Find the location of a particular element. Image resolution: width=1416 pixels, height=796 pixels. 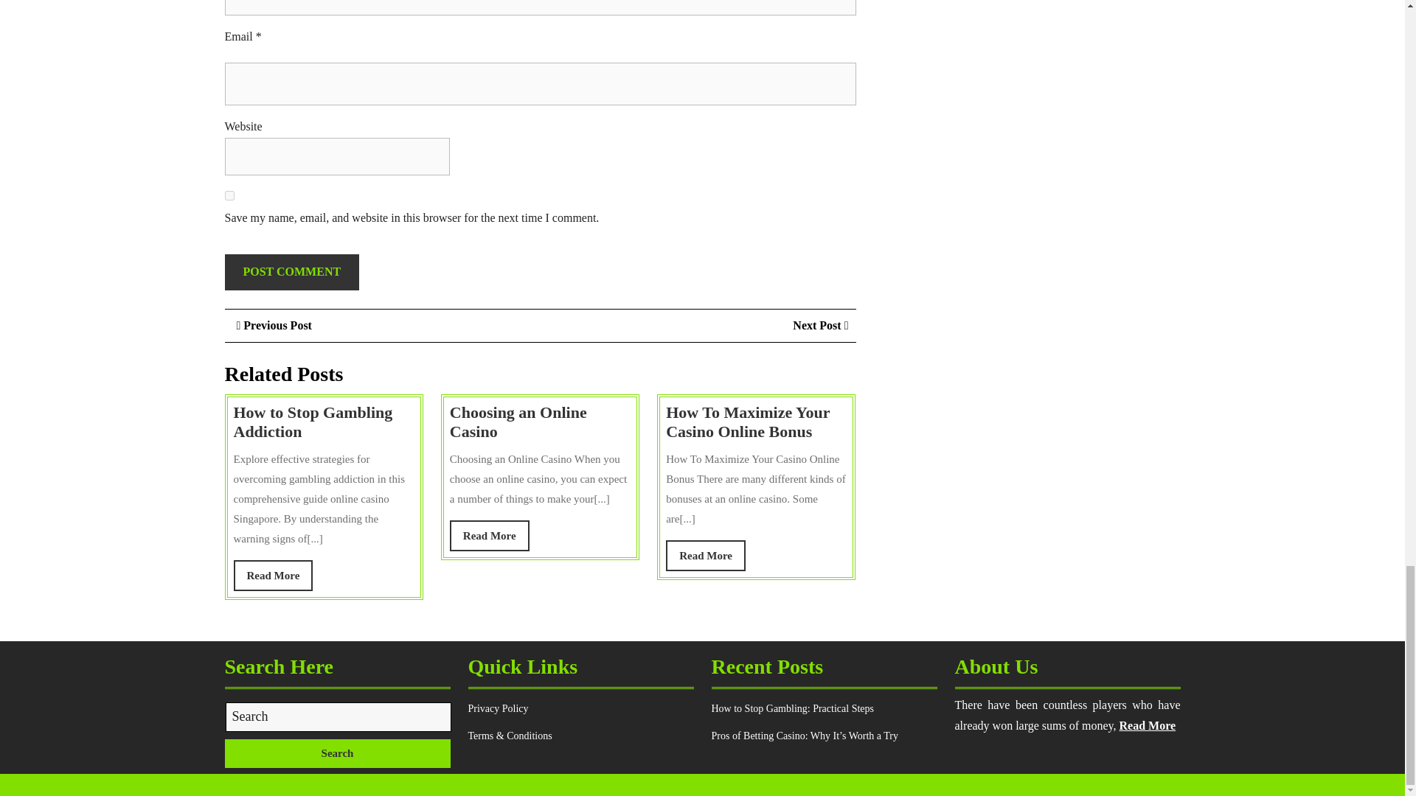

Post Comment is located at coordinates (336, 753).